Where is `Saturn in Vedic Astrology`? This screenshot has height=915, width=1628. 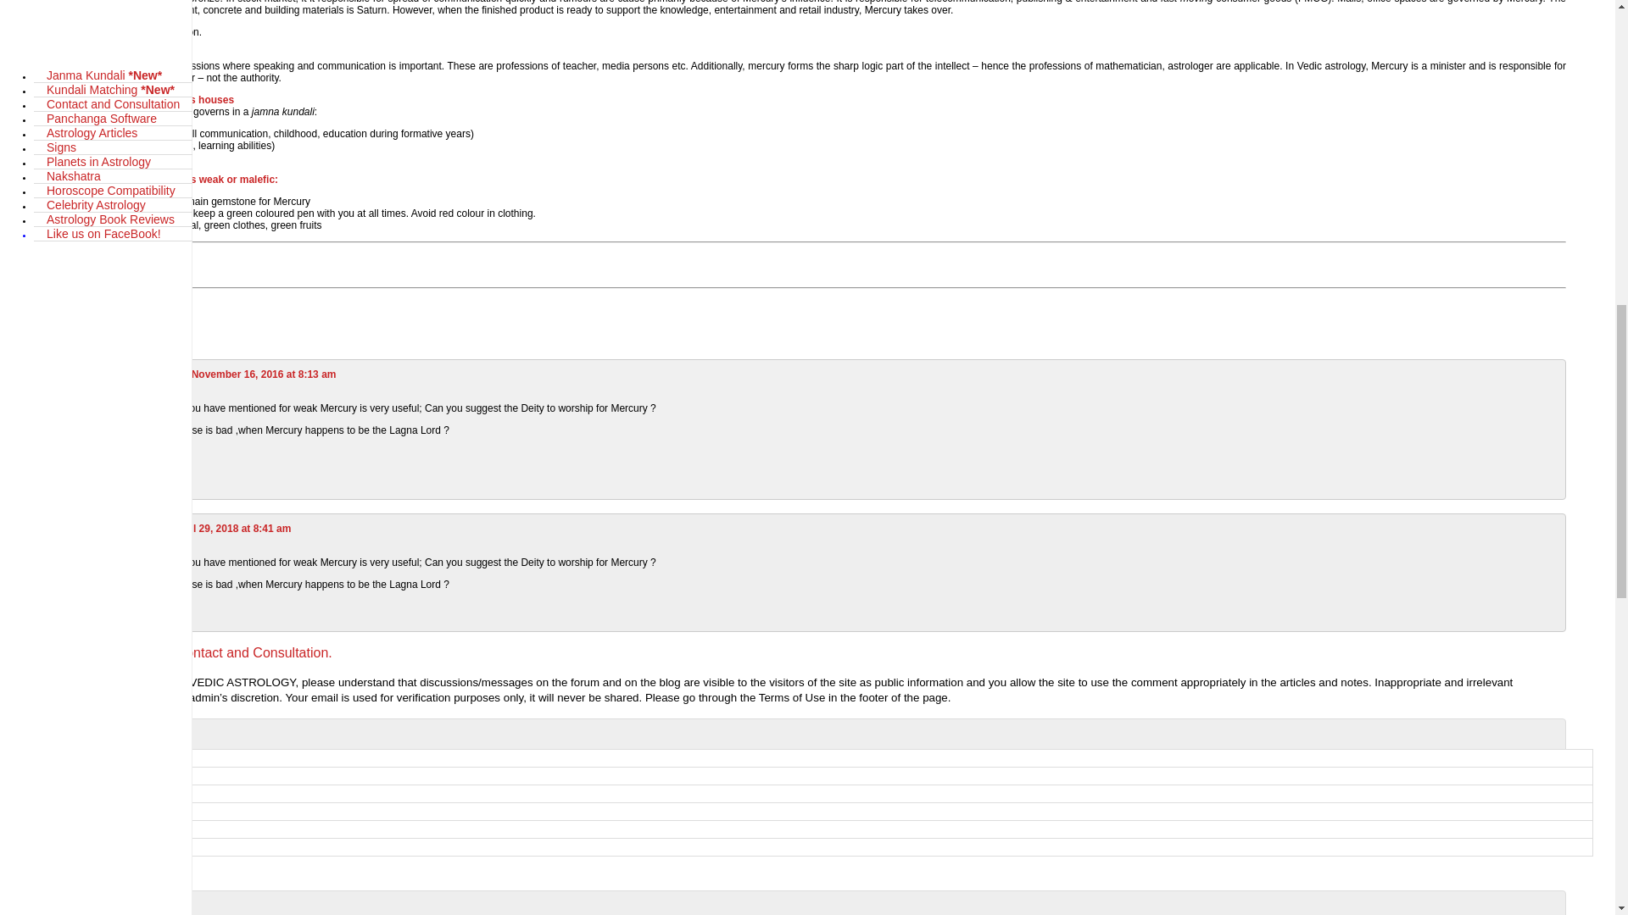 Saturn in Vedic Astrology is located at coordinates (809, 829).